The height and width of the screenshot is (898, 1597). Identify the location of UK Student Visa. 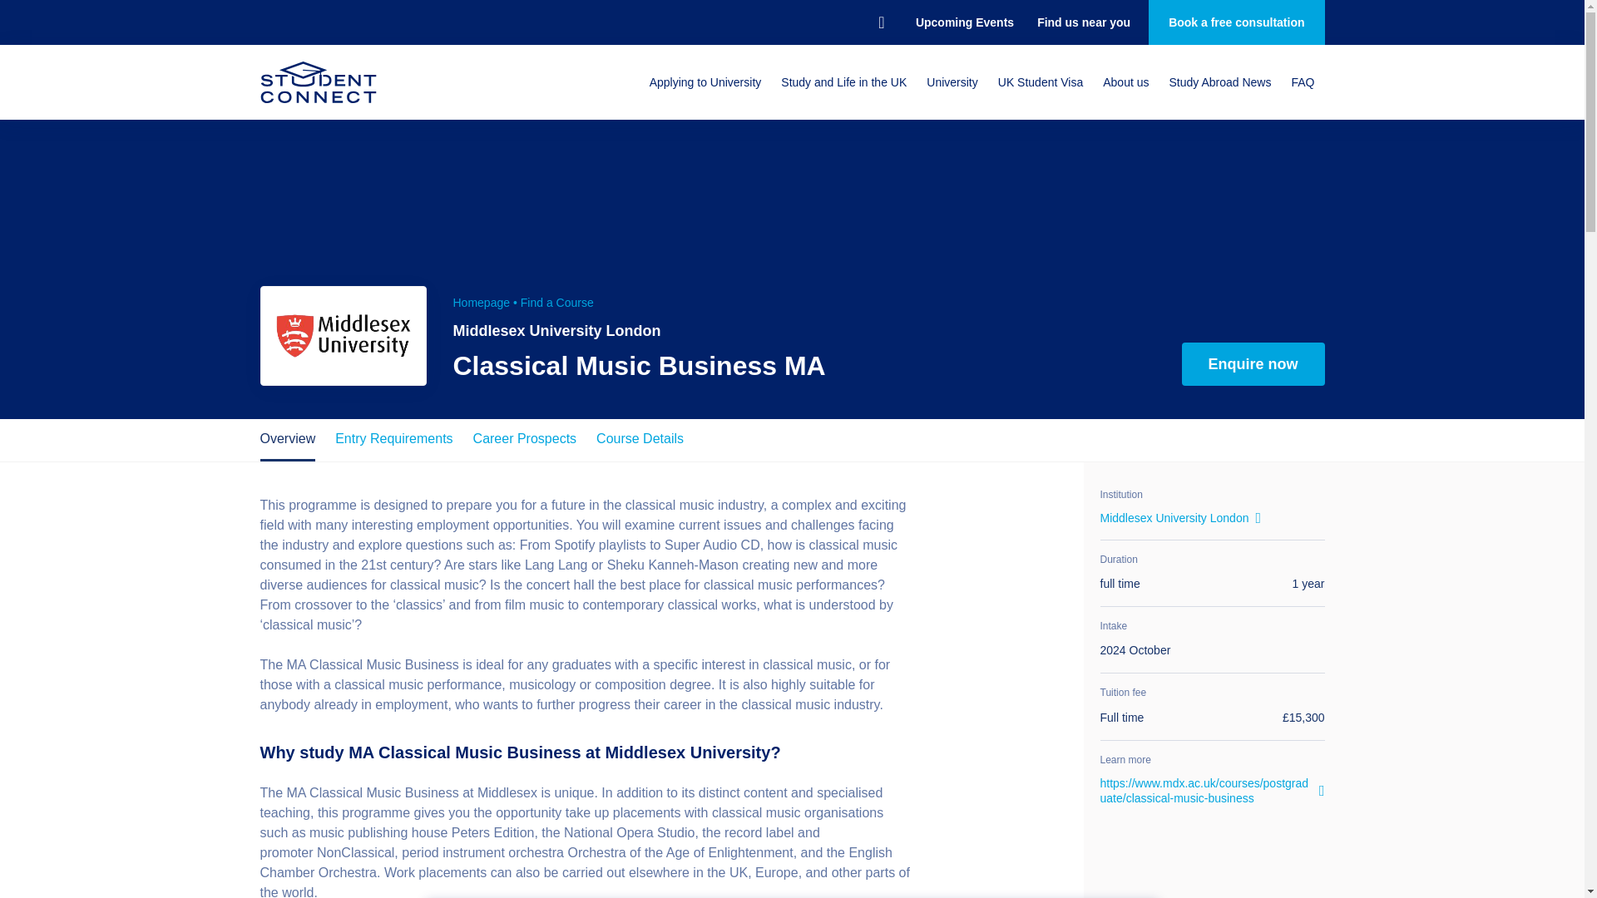
(1040, 81).